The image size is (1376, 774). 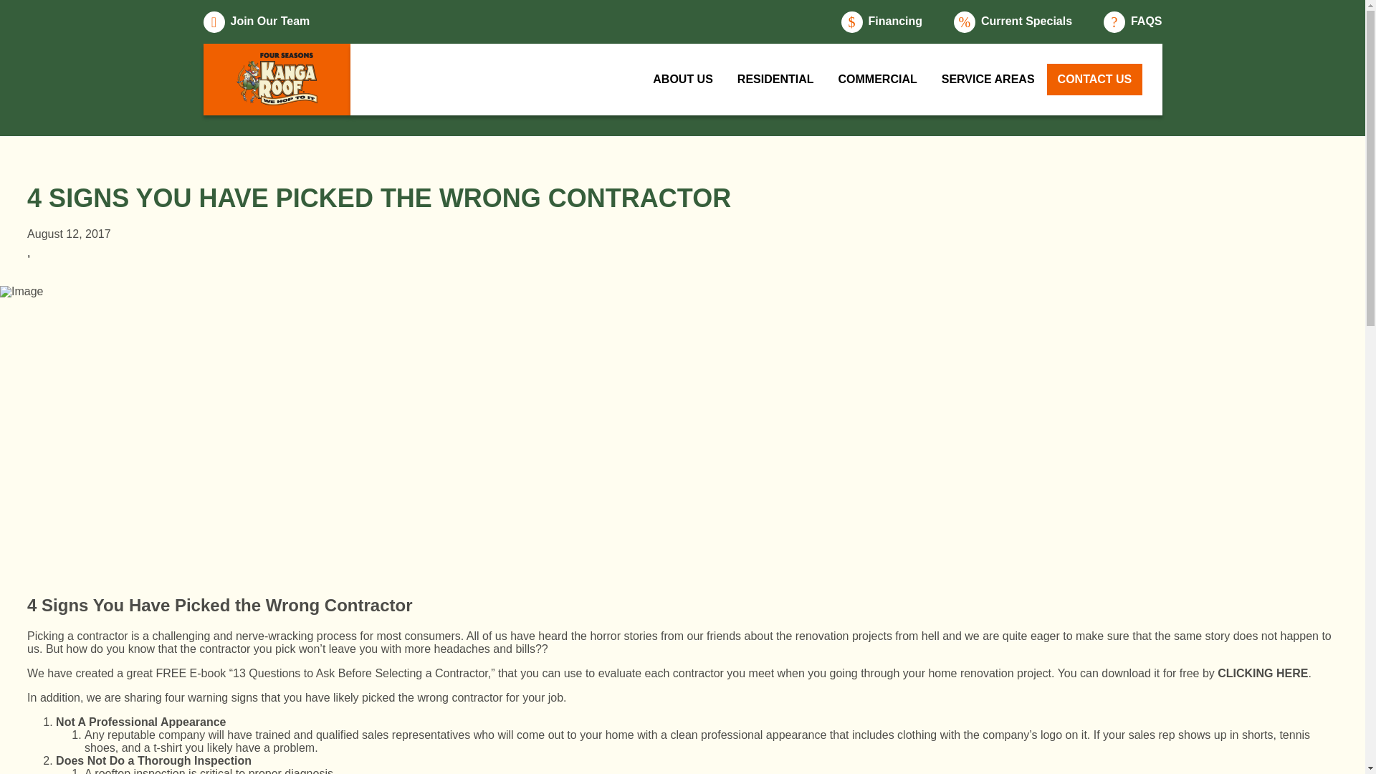 What do you see at coordinates (682, 79) in the screenshot?
I see `ABOUT US` at bounding box center [682, 79].